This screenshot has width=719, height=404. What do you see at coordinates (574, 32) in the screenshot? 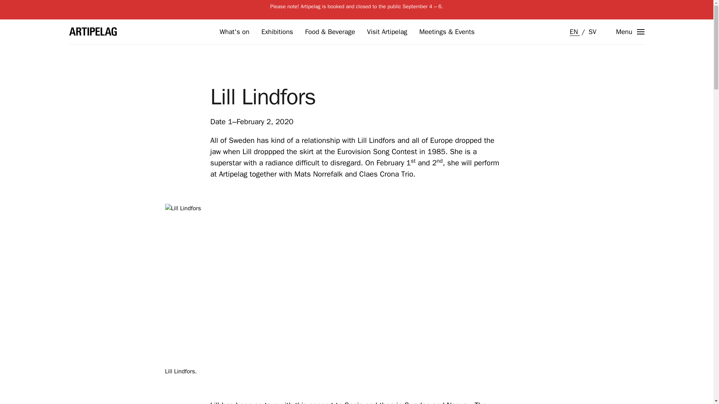
I see `EN` at bounding box center [574, 32].